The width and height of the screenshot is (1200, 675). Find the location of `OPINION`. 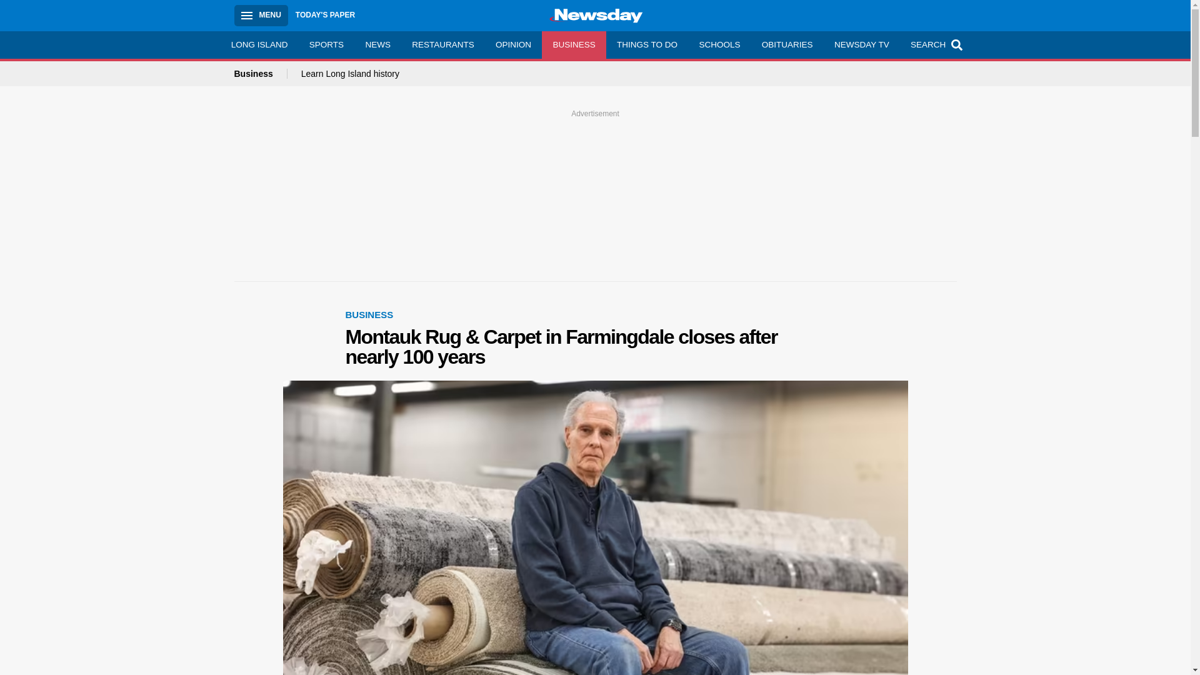

OPINION is located at coordinates (513, 44).